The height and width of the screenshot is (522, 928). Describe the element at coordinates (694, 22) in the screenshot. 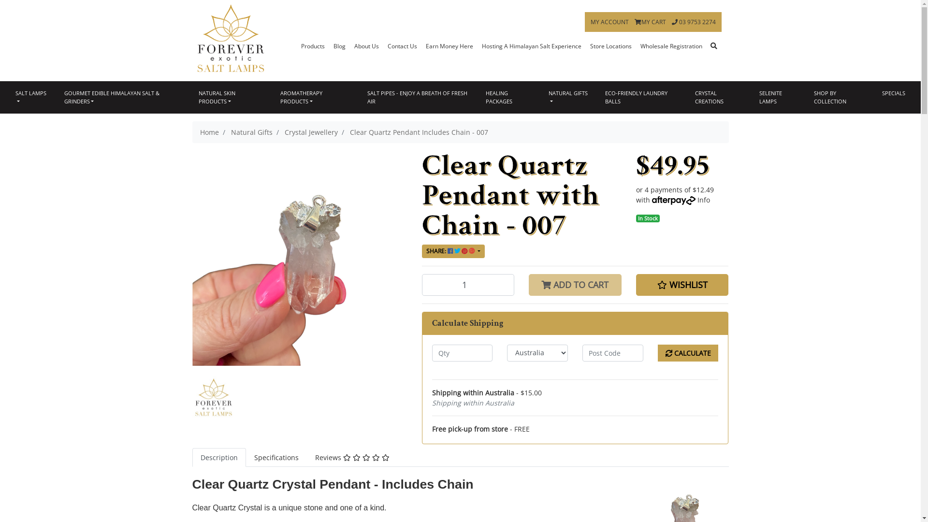

I see `03 9753 2274` at that location.